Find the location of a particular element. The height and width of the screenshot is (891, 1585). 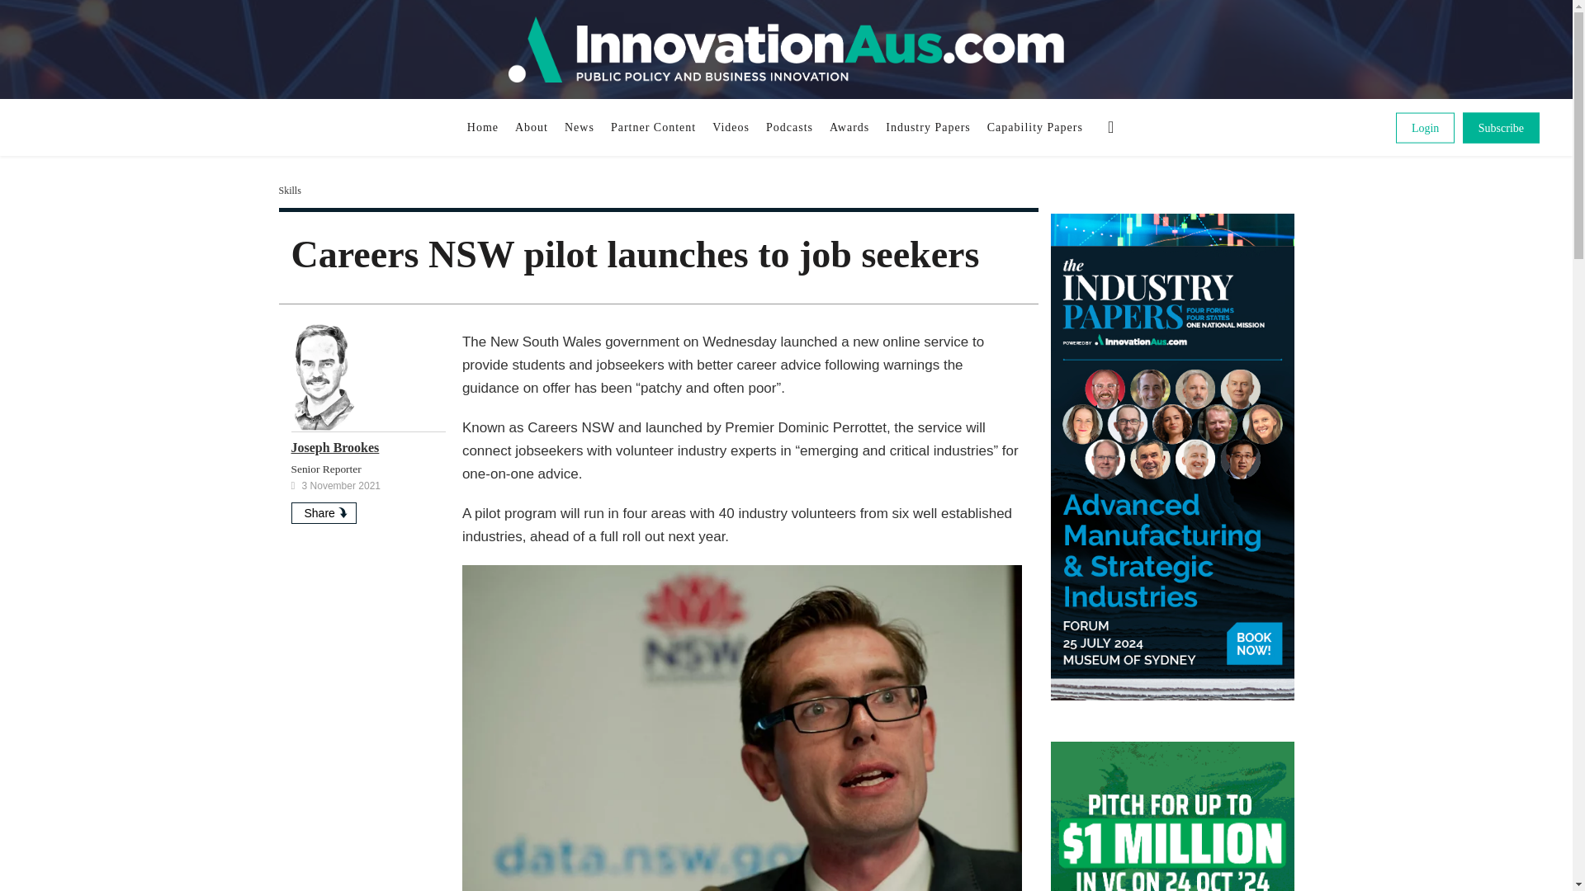

Subscribe is located at coordinates (1501, 127).